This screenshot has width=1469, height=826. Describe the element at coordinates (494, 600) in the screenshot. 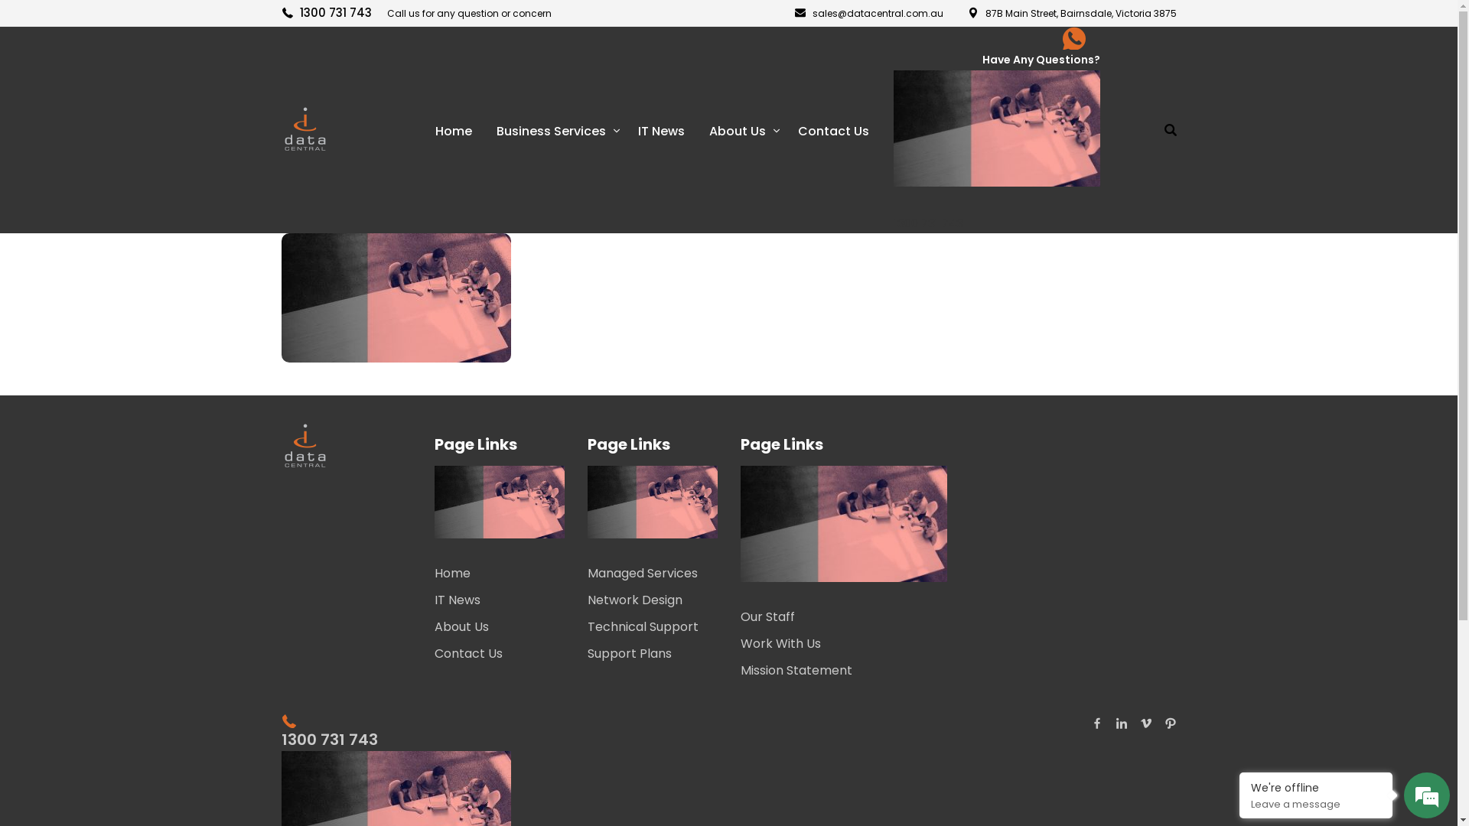

I see `IT News` at that location.